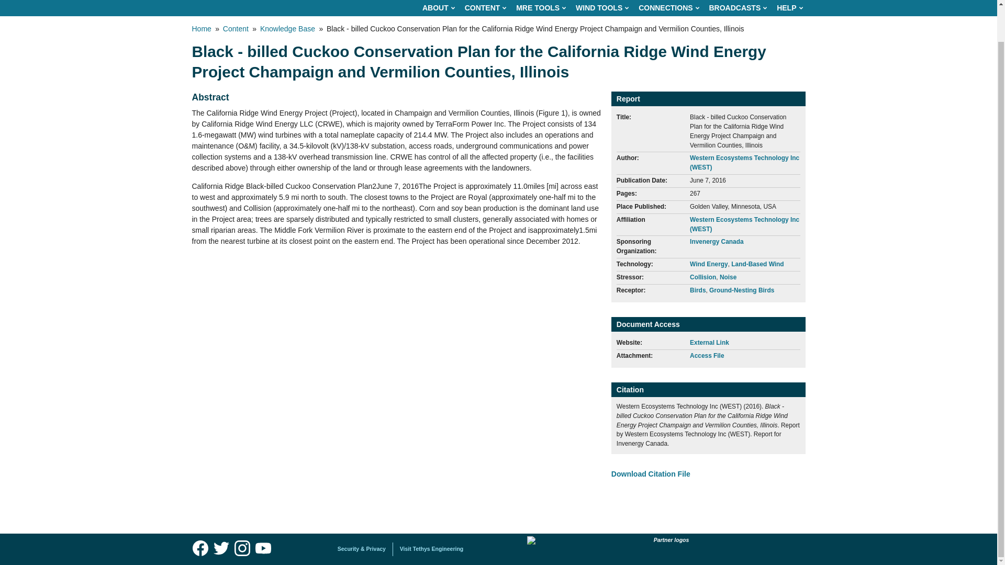  Describe the element at coordinates (668, 8) in the screenshot. I see `CONNECTIONS` at that location.